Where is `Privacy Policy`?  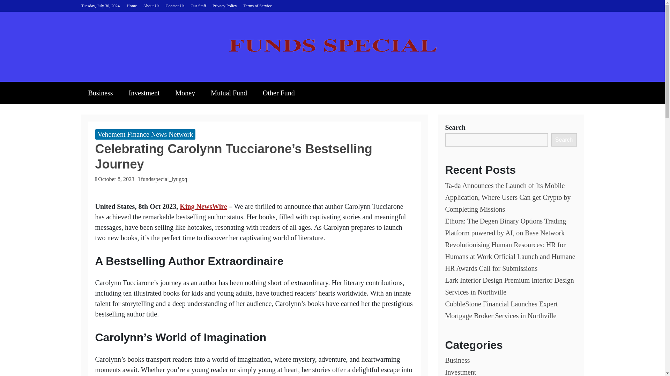 Privacy Policy is located at coordinates (225, 6).